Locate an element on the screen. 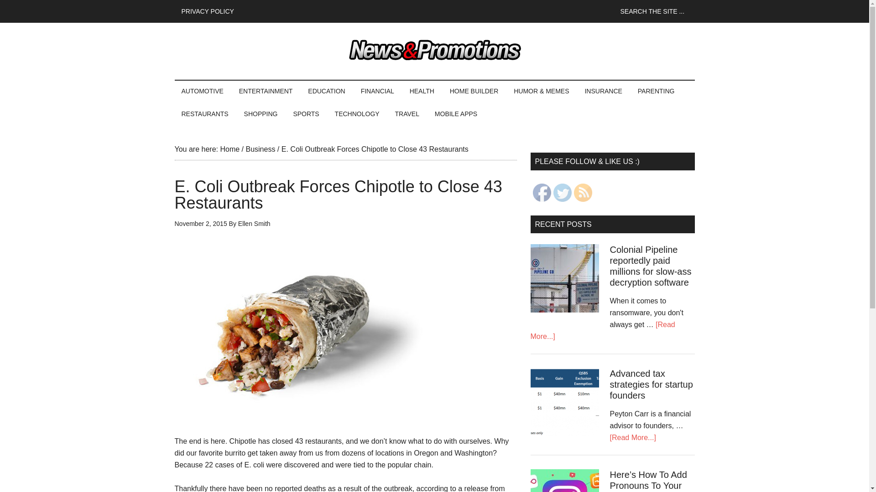  Ellen Smith is located at coordinates (255, 223).